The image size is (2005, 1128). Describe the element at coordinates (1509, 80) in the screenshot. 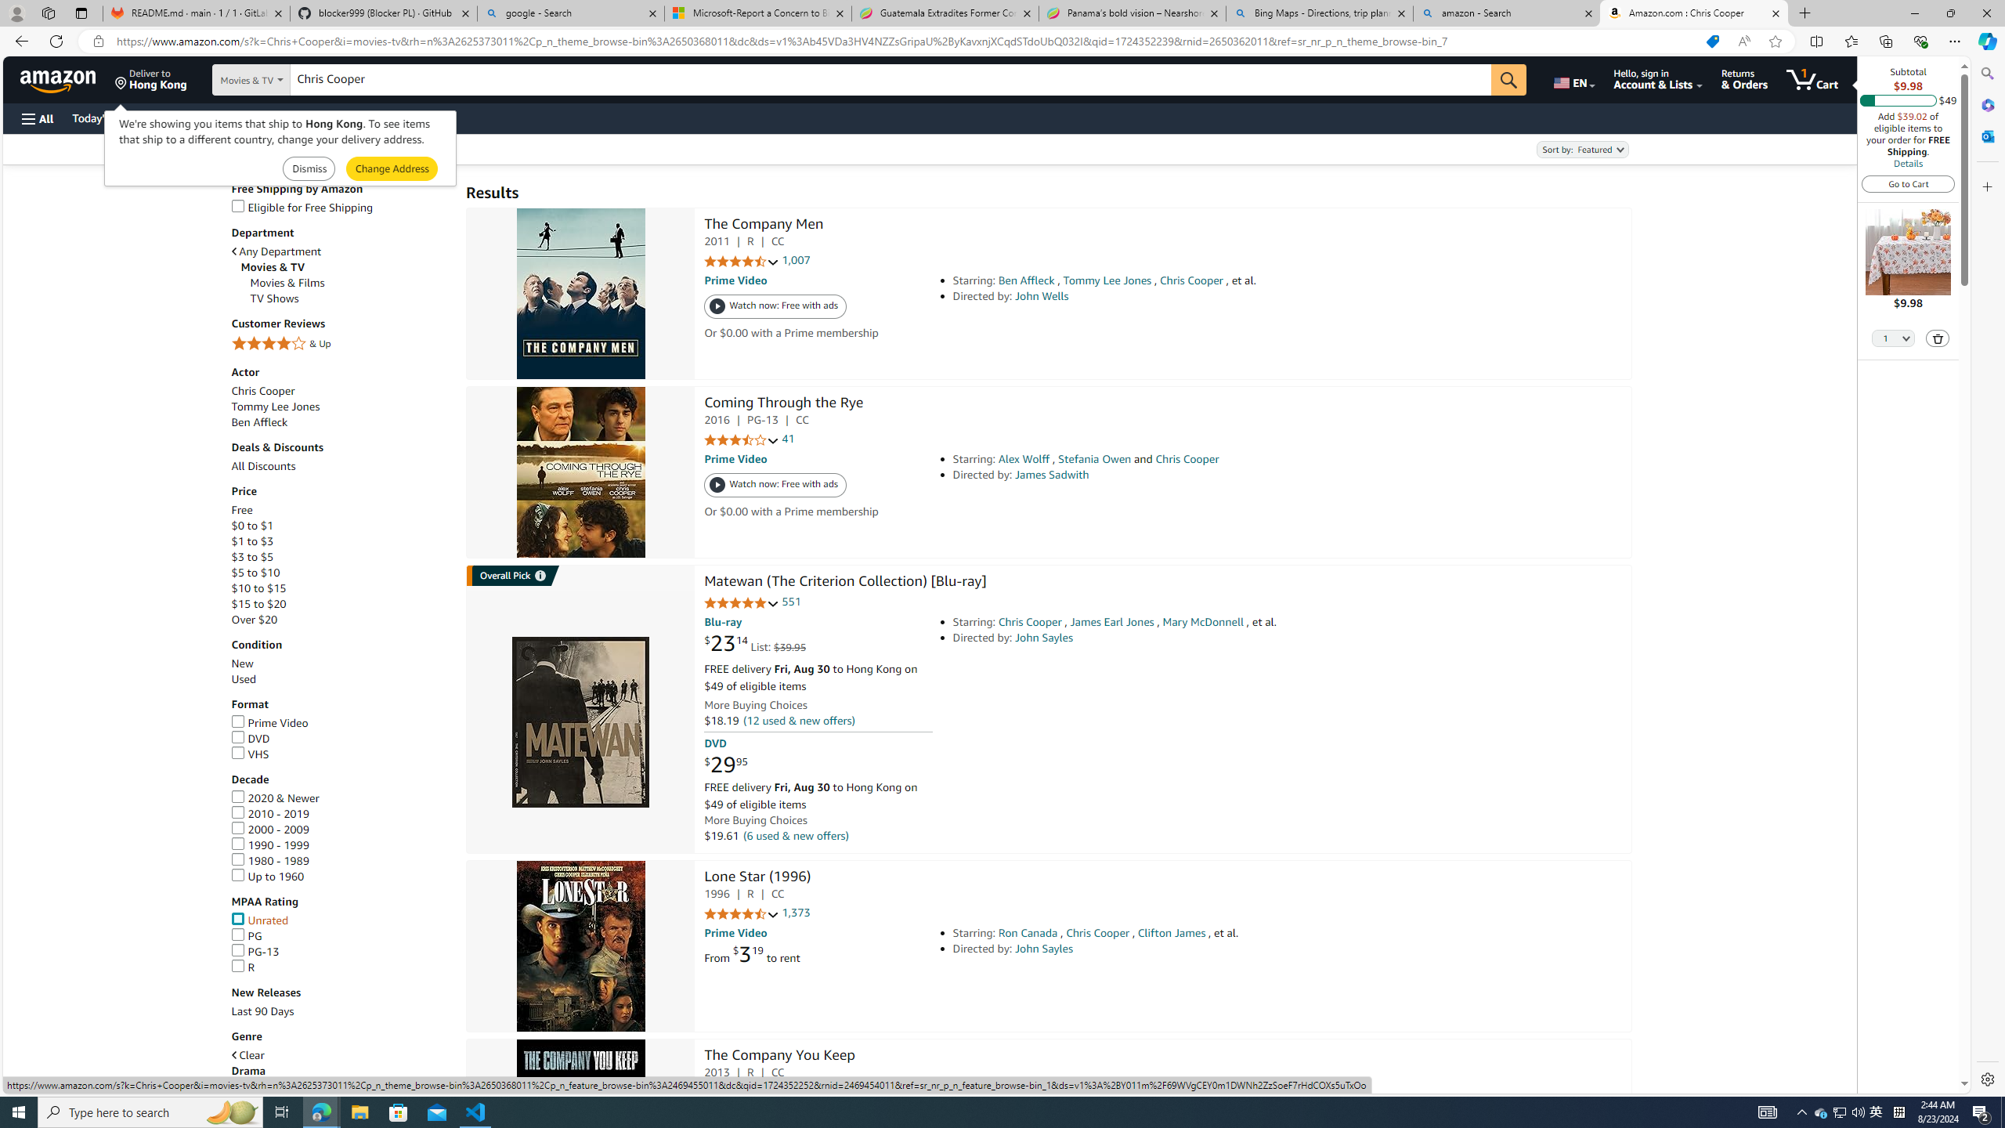

I see `Go` at that location.